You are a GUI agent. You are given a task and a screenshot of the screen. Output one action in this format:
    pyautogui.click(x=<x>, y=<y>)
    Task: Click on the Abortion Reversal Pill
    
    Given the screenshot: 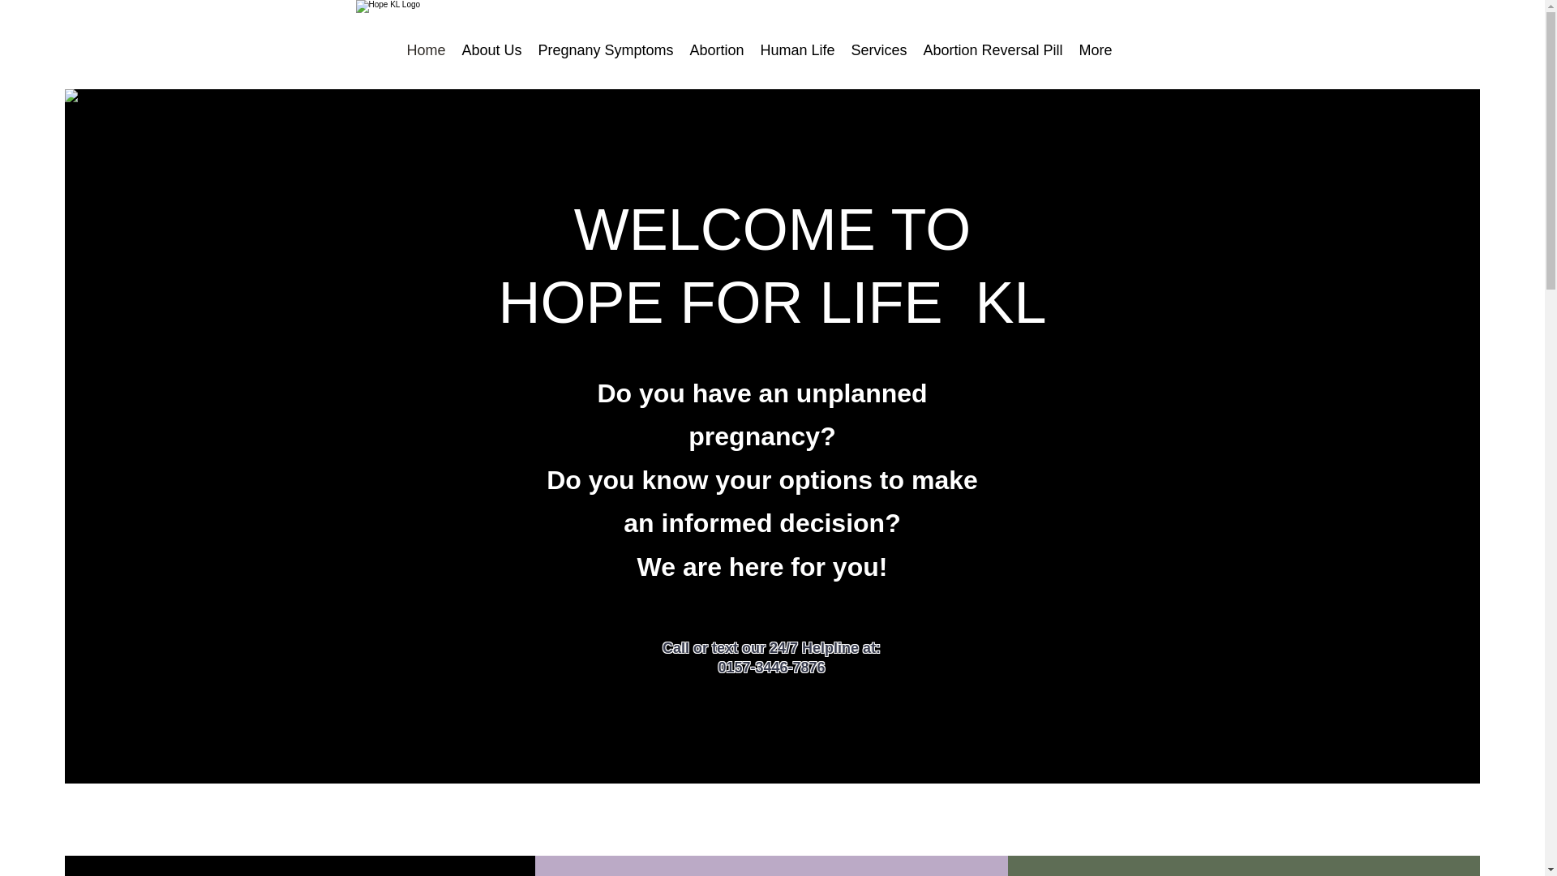 What is the action you would take?
    pyautogui.click(x=993, y=49)
    